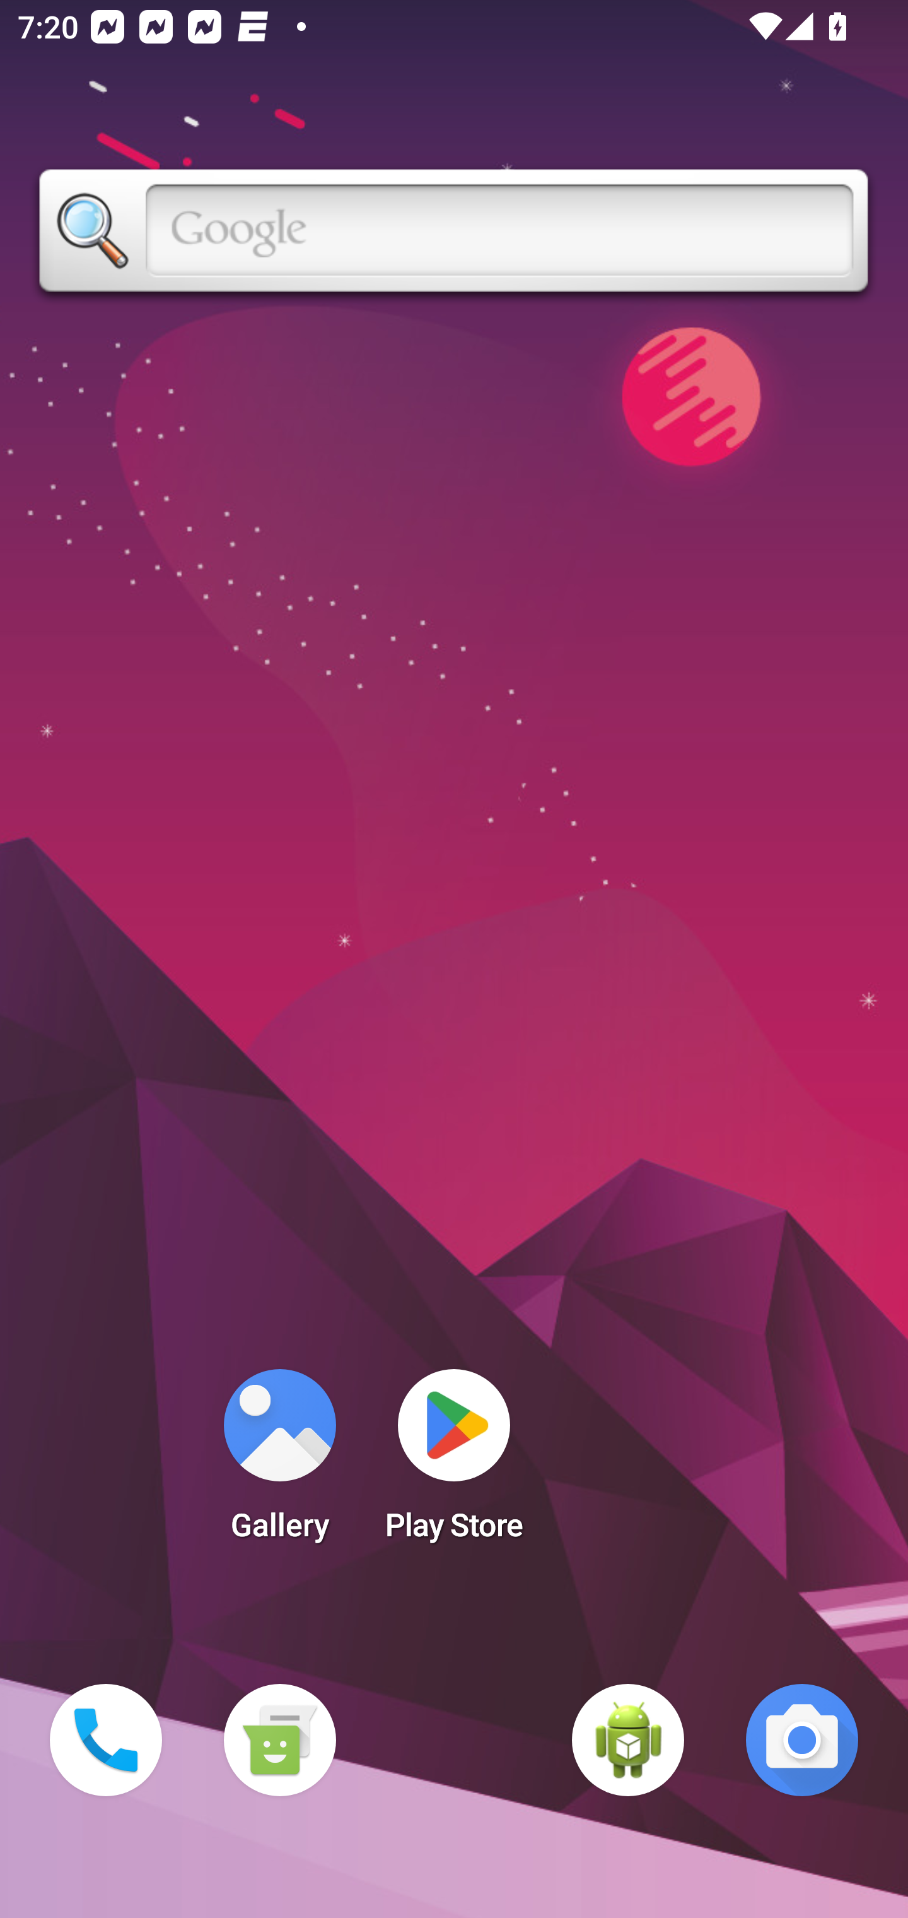 The image size is (908, 1918). What do you see at coordinates (106, 1740) in the screenshot?
I see `Phone` at bounding box center [106, 1740].